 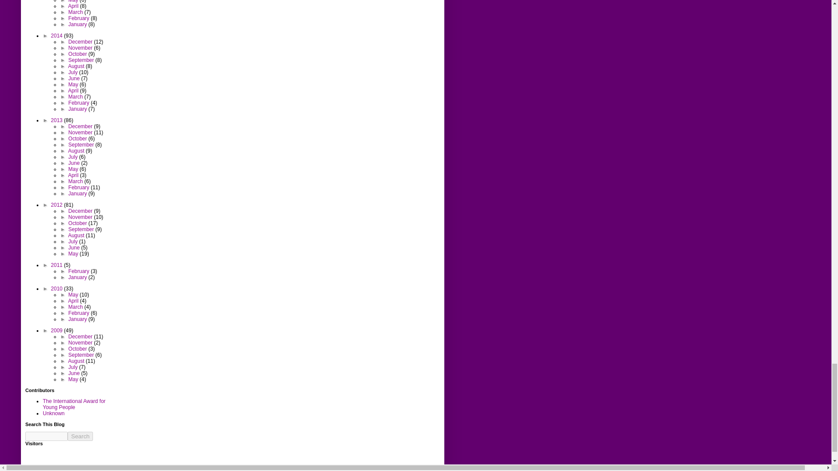 What do you see at coordinates (80, 436) in the screenshot?
I see `search` at bounding box center [80, 436].